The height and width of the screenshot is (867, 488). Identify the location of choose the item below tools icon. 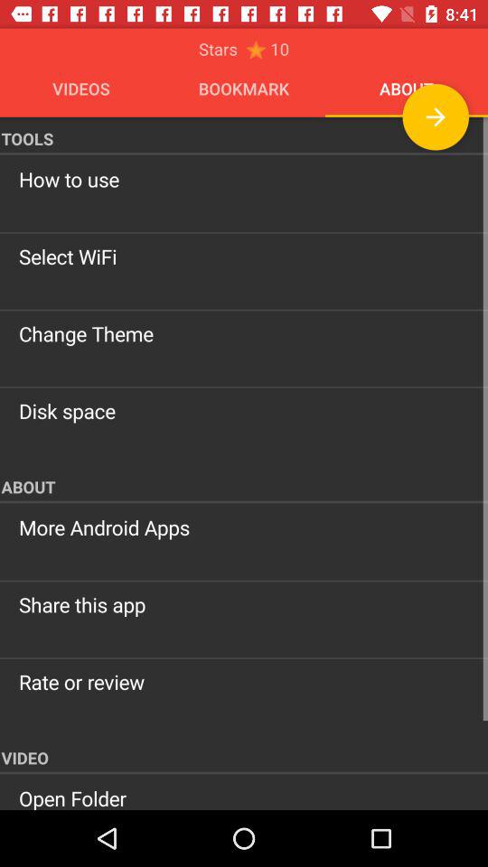
(244, 179).